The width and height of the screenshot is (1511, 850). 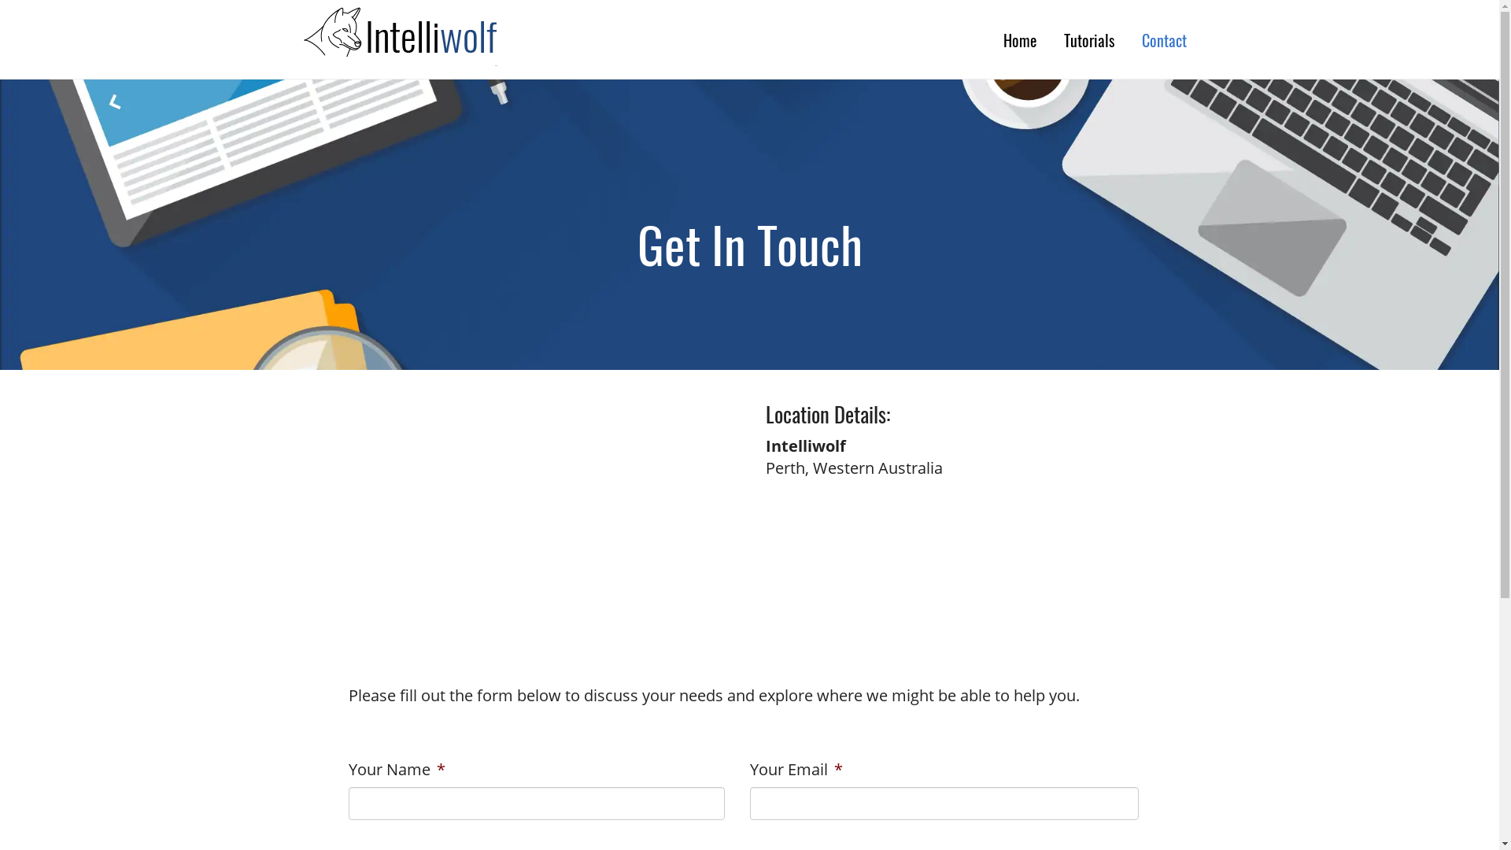 I want to click on Intelliwolf, so click(x=458, y=39).